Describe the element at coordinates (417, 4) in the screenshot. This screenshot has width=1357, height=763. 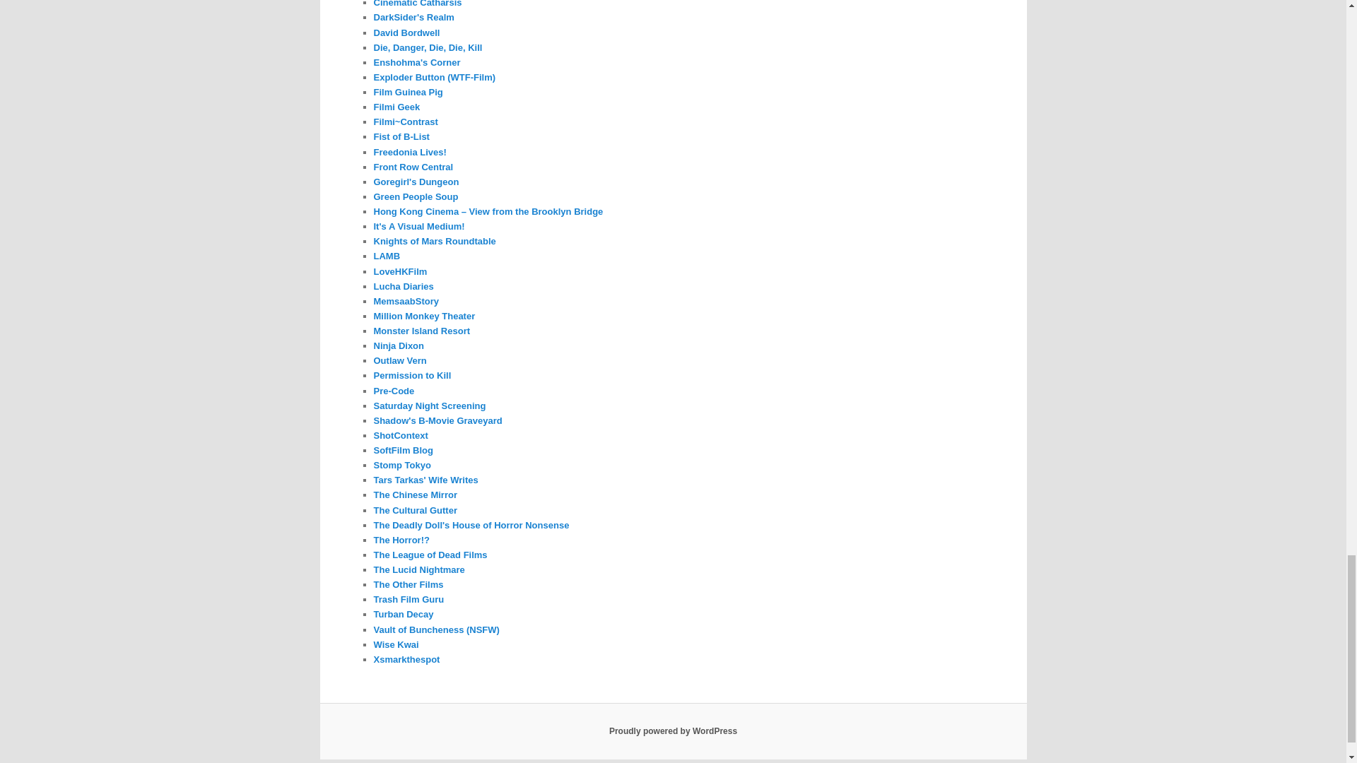
I see `Cinematic Catharsis` at that location.